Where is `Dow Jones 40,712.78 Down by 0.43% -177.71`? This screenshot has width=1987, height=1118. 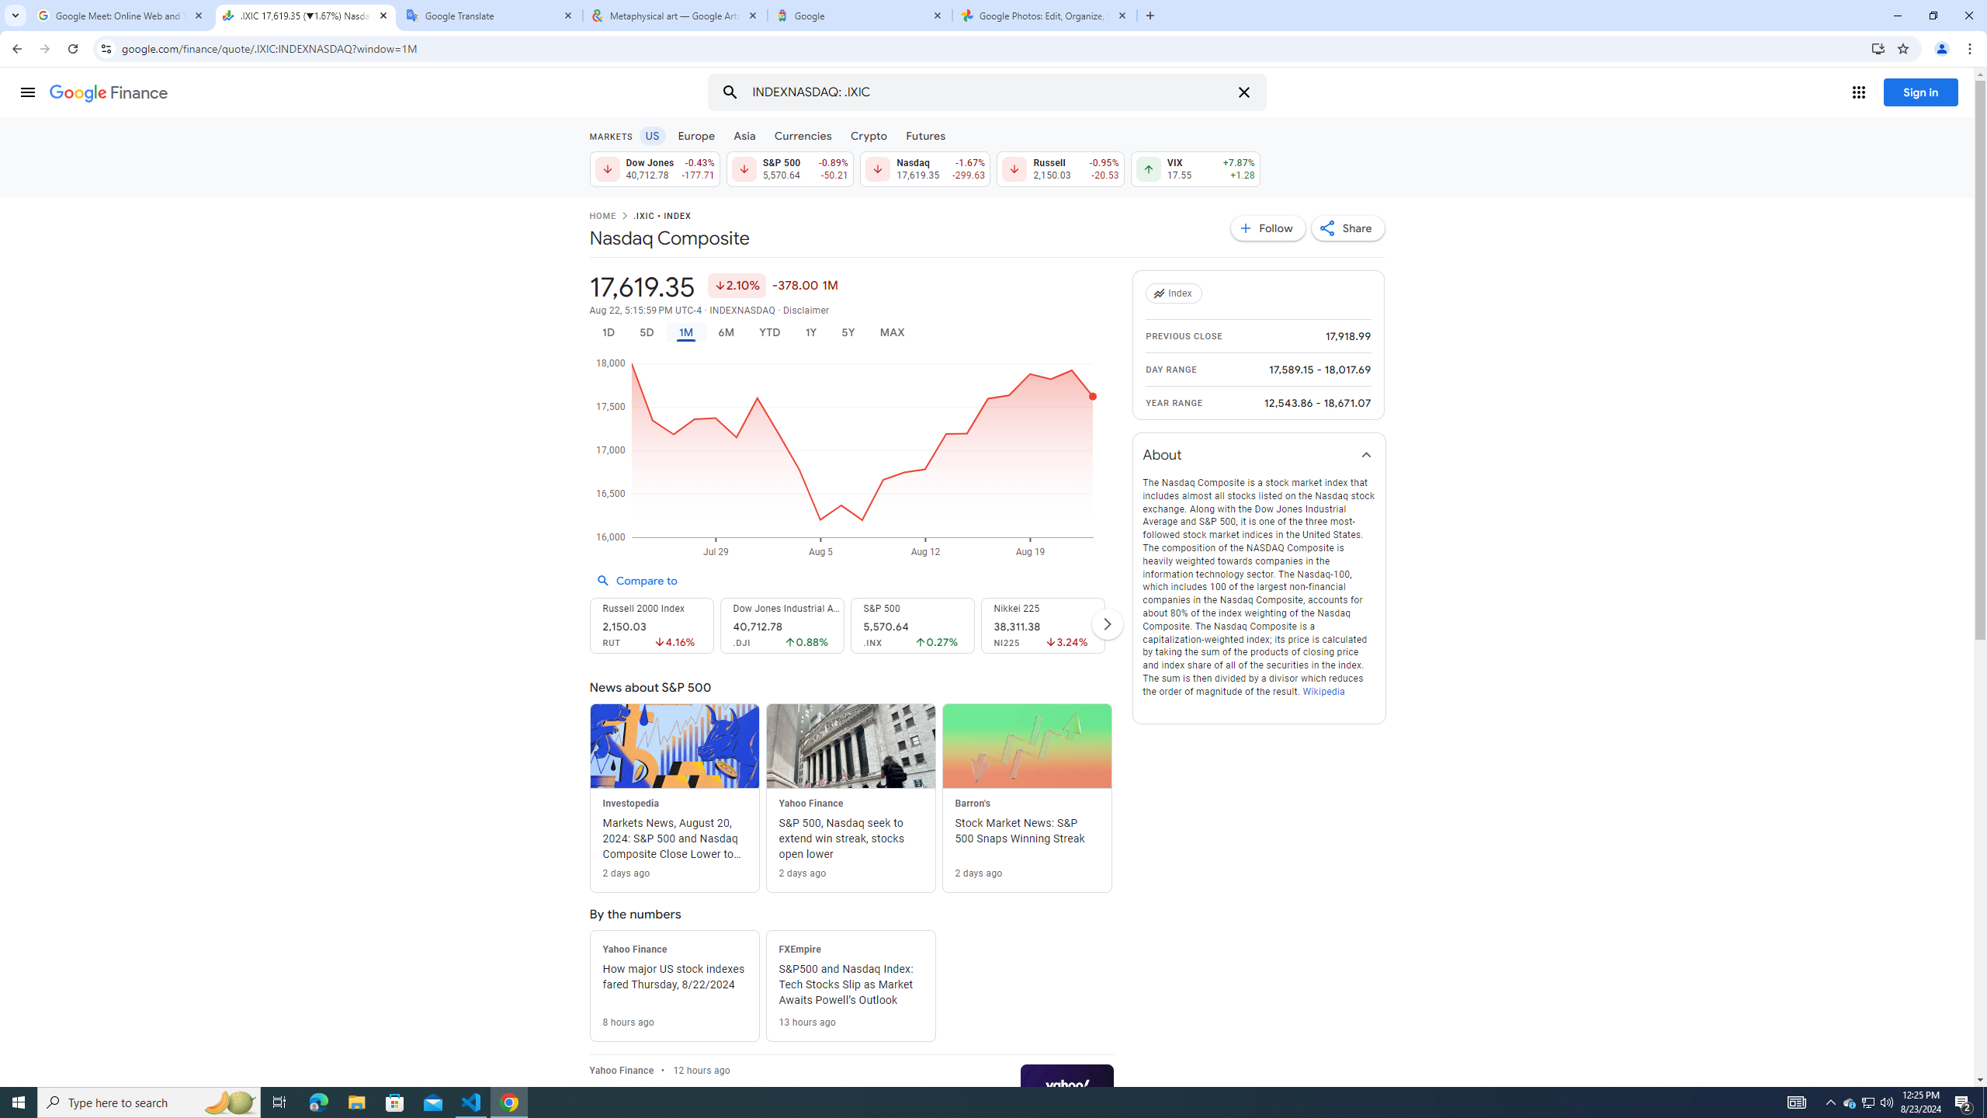 Dow Jones 40,712.78 Down by 0.43% -177.71 is located at coordinates (654, 168).